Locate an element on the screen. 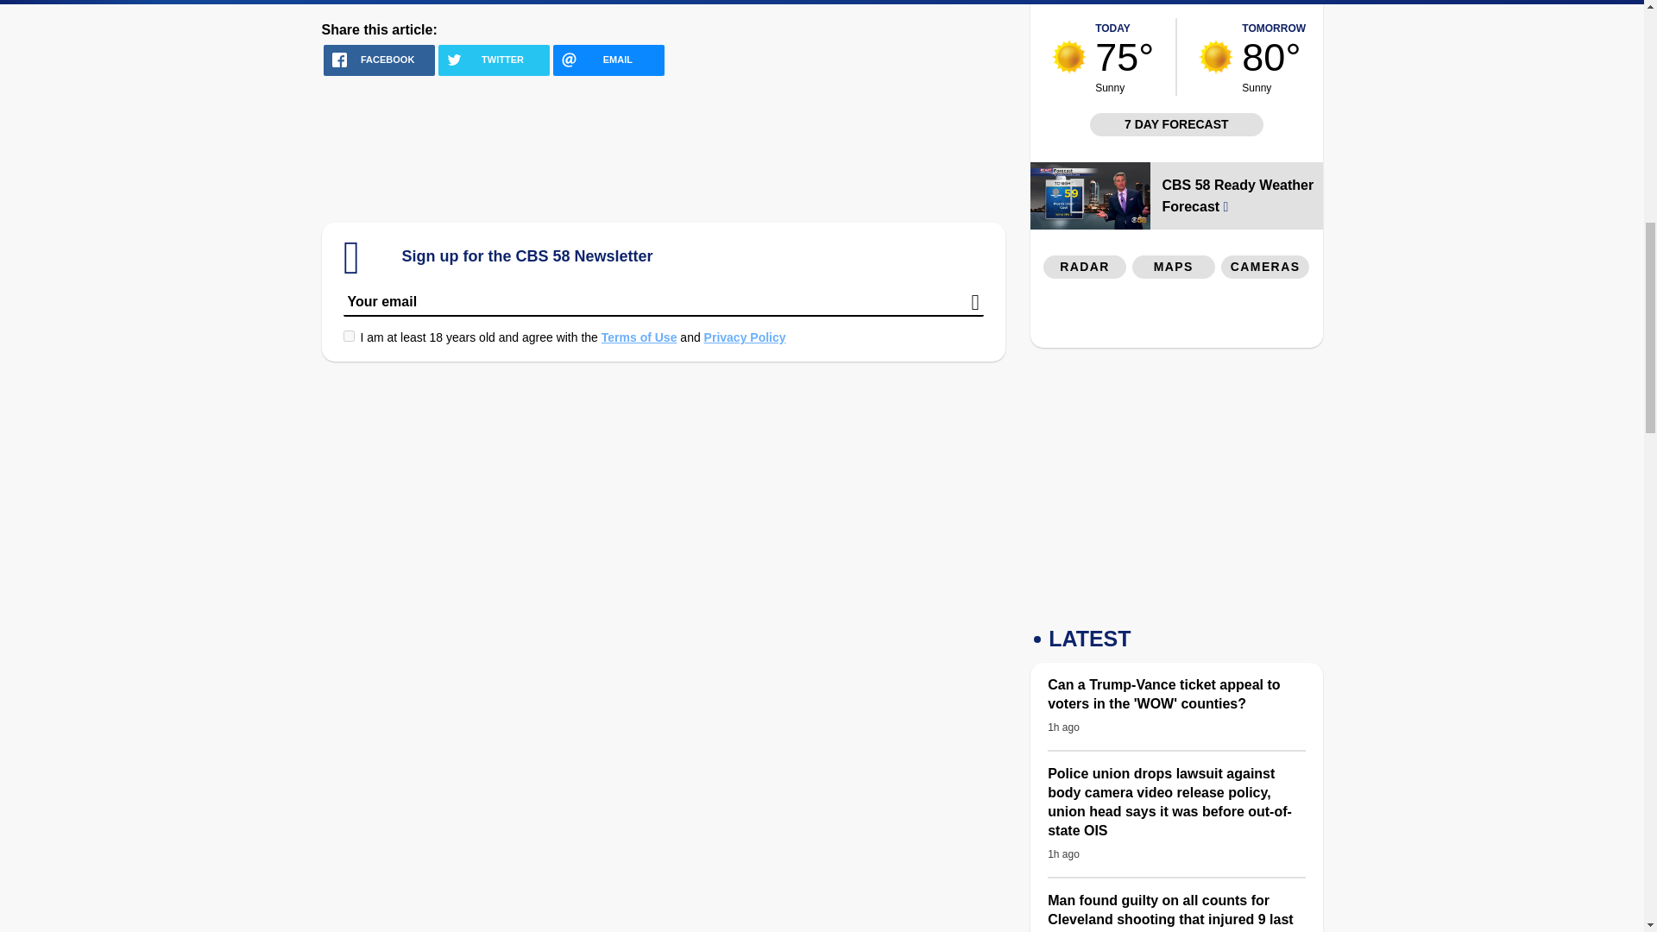 This screenshot has height=932, width=1657. 3rd party ad content is located at coordinates (1265, 4).